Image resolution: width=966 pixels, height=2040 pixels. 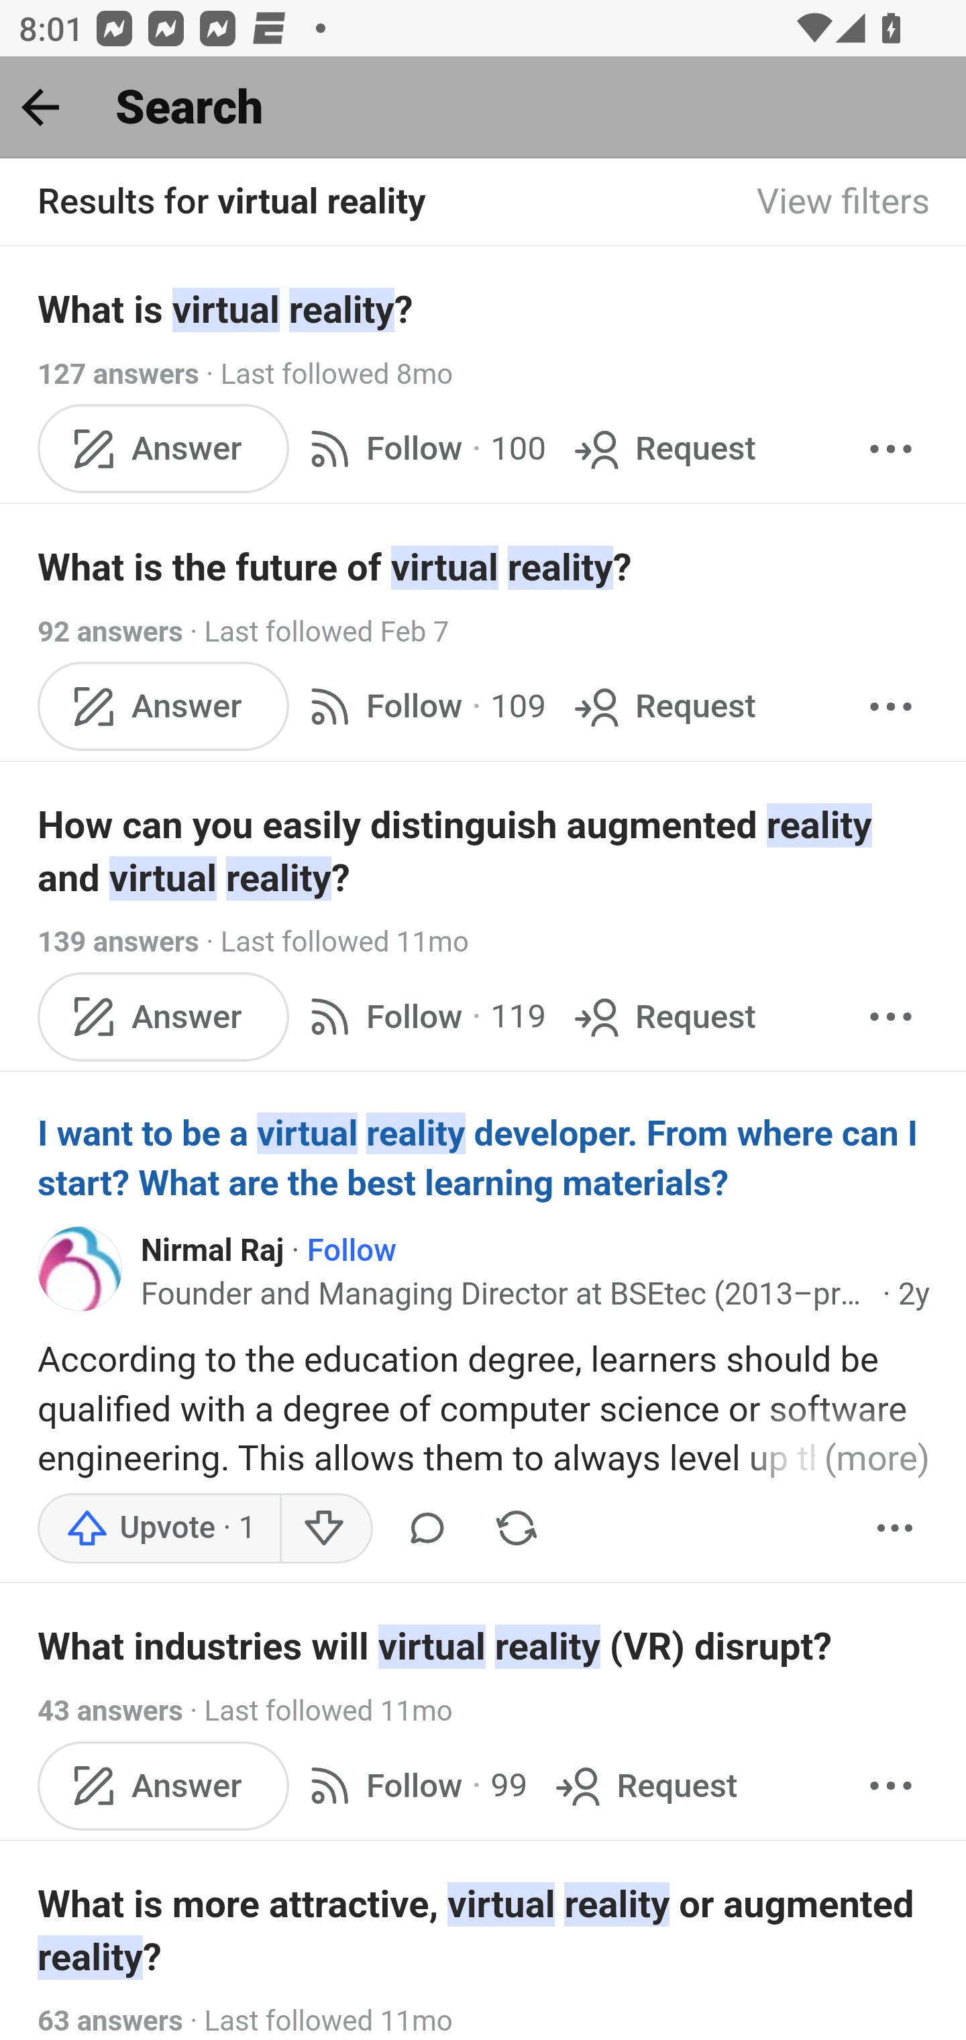 What do you see at coordinates (423, 706) in the screenshot?
I see `Follow · 109` at bounding box center [423, 706].